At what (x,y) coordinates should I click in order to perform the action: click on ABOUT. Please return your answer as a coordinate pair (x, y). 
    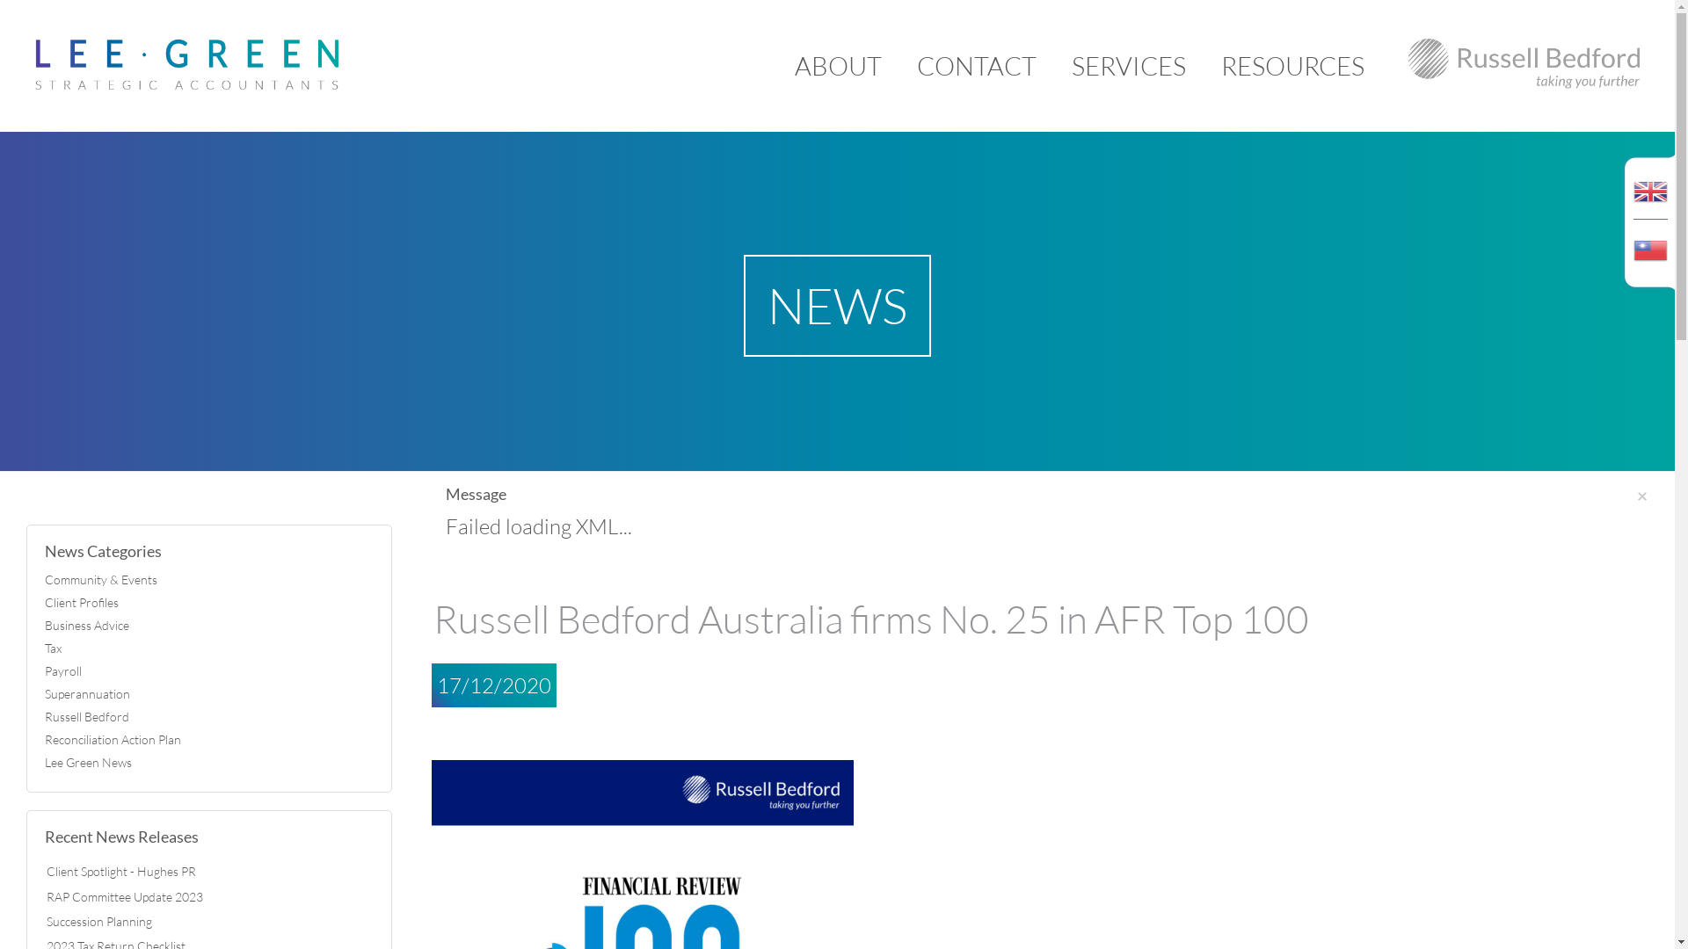
    Looking at the image, I should click on (838, 66).